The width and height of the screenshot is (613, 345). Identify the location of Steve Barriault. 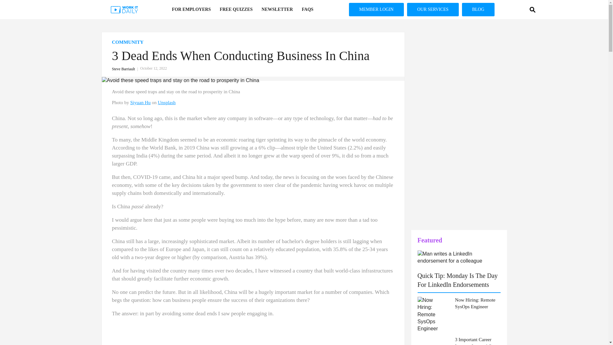
(126, 69).